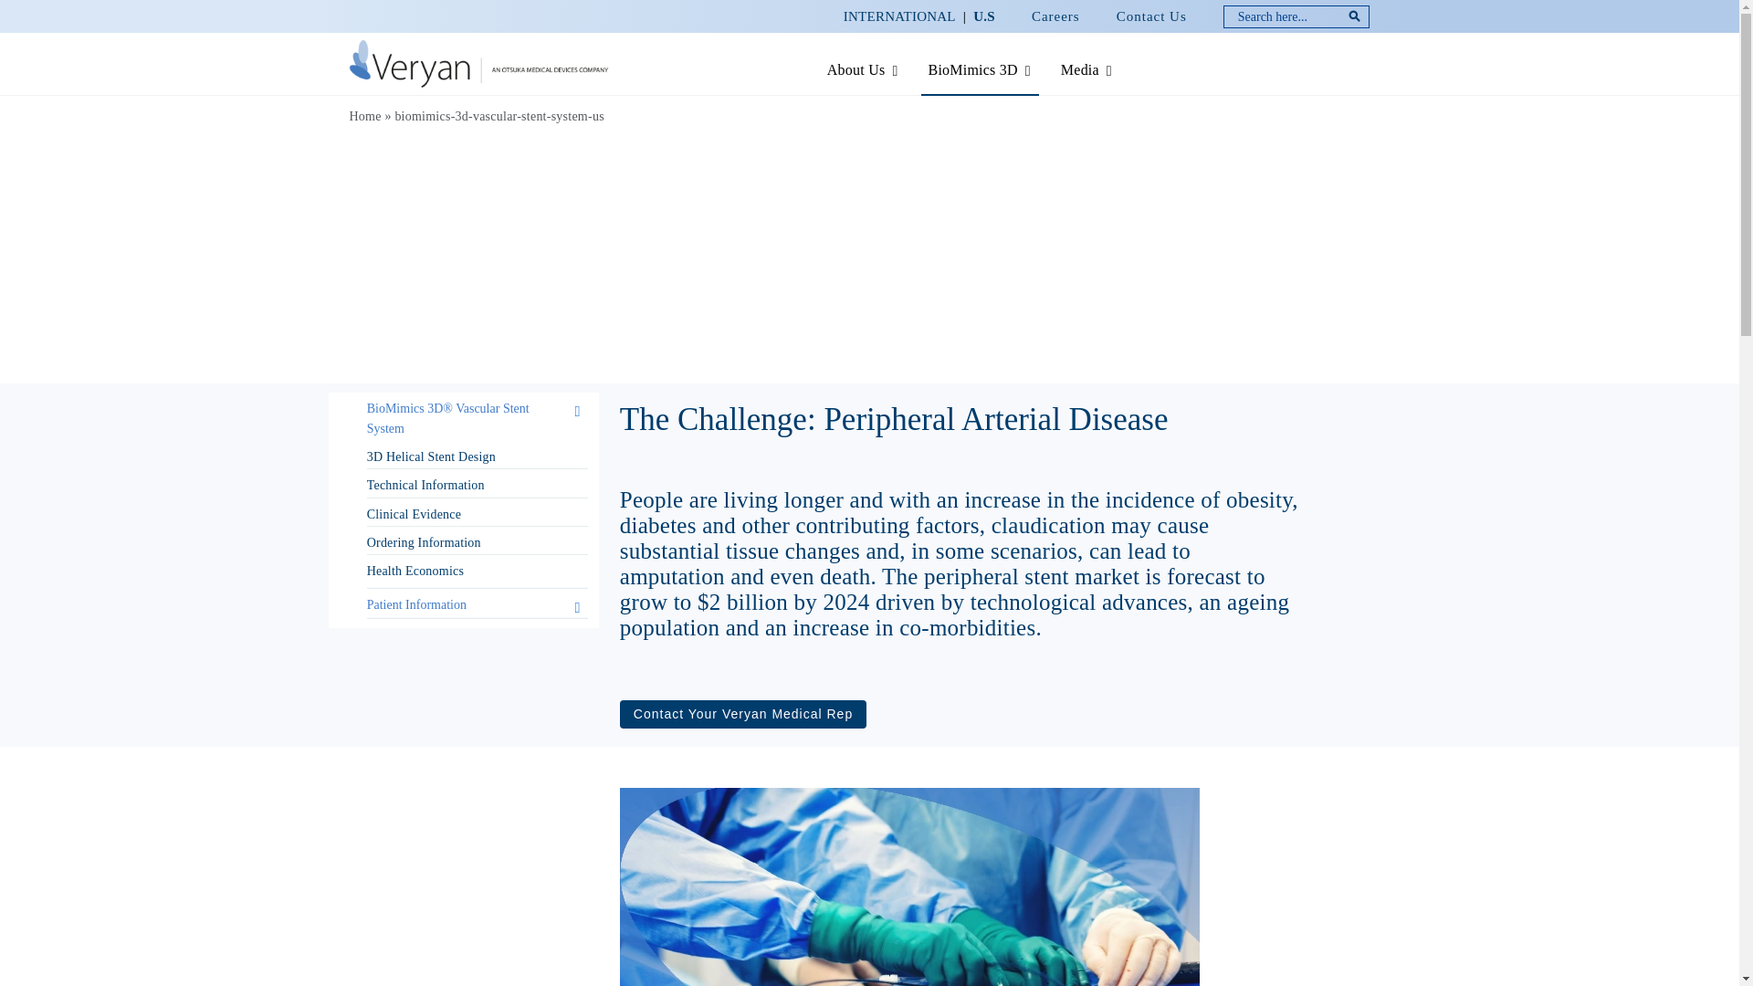 Image resolution: width=1753 pixels, height=986 pixels. Describe the element at coordinates (424, 542) in the screenshot. I see `Ordering Information` at that location.